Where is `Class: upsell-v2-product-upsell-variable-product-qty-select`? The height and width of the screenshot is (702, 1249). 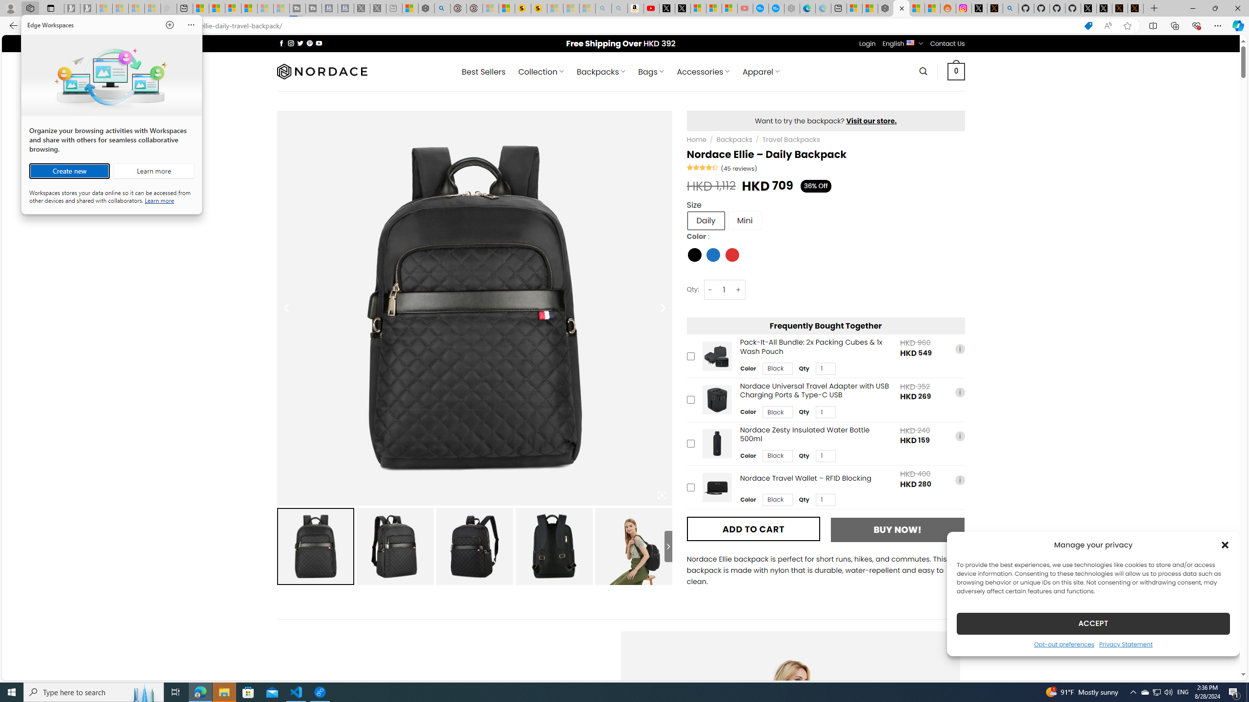
Class: upsell-v2-product-upsell-variable-product-qty-select is located at coordinates (826, 500).